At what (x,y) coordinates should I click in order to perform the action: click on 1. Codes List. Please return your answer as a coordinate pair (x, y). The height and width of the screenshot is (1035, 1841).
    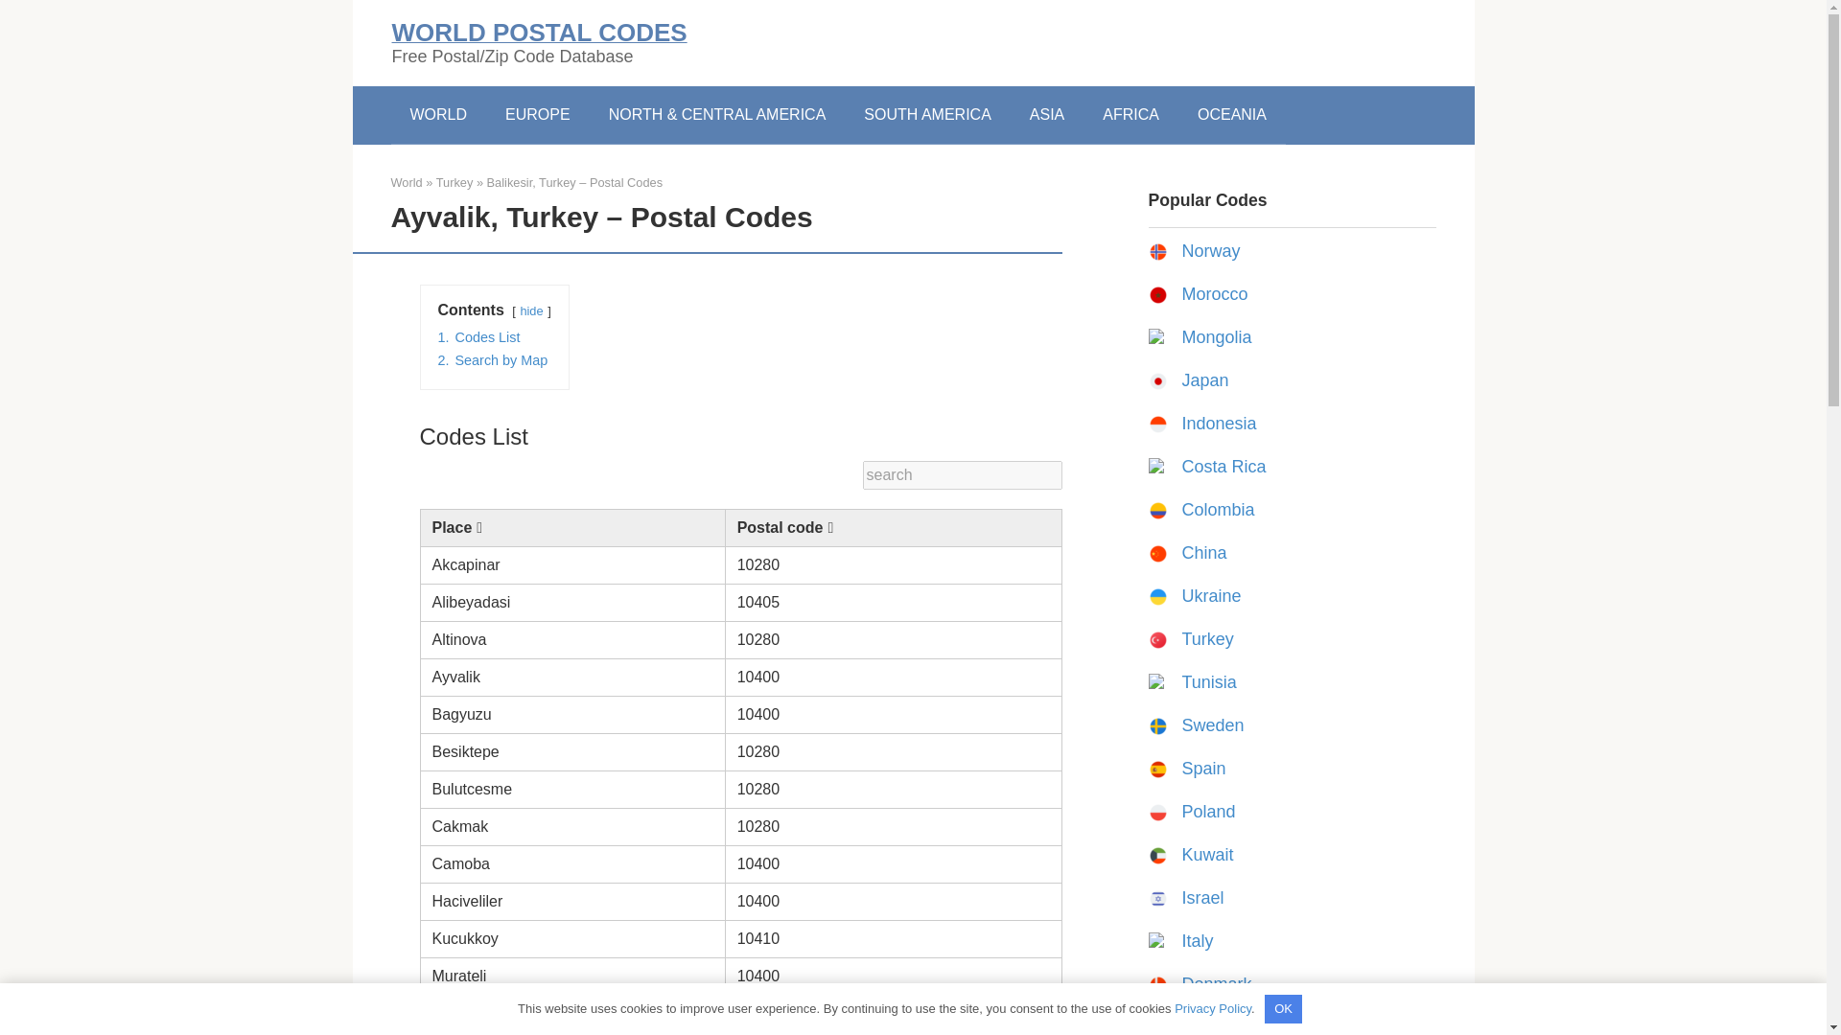
    Looking at the image, I should click on (478, 337).